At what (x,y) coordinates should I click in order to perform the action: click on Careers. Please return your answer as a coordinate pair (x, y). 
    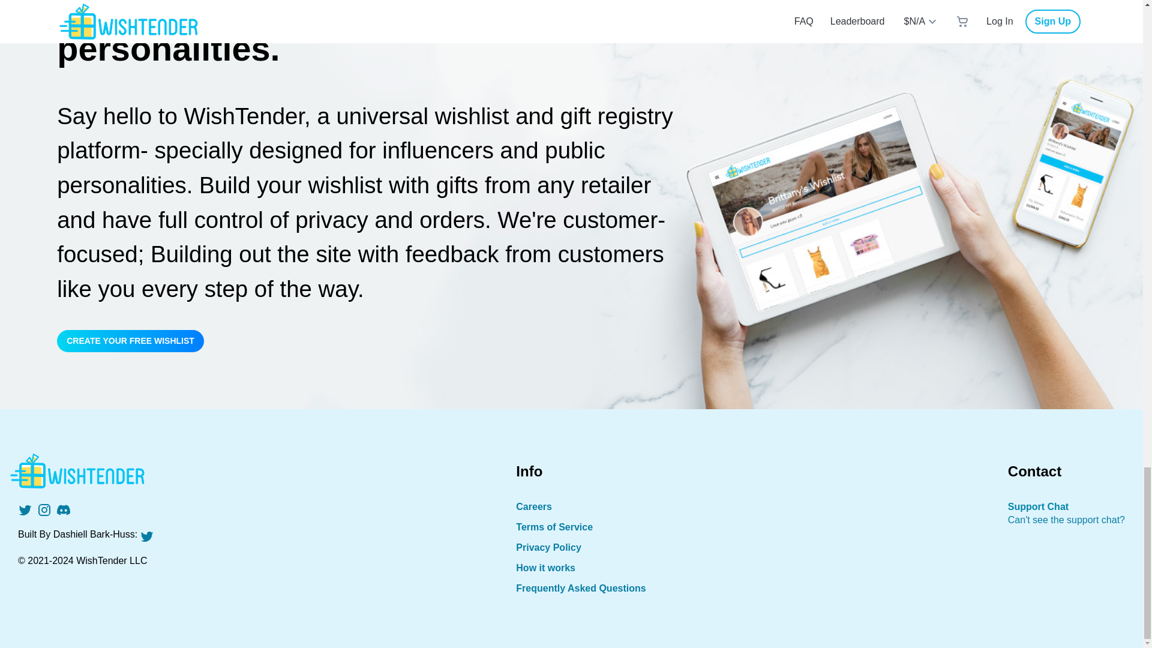
    Looking at the image, I should click on (581, 506).